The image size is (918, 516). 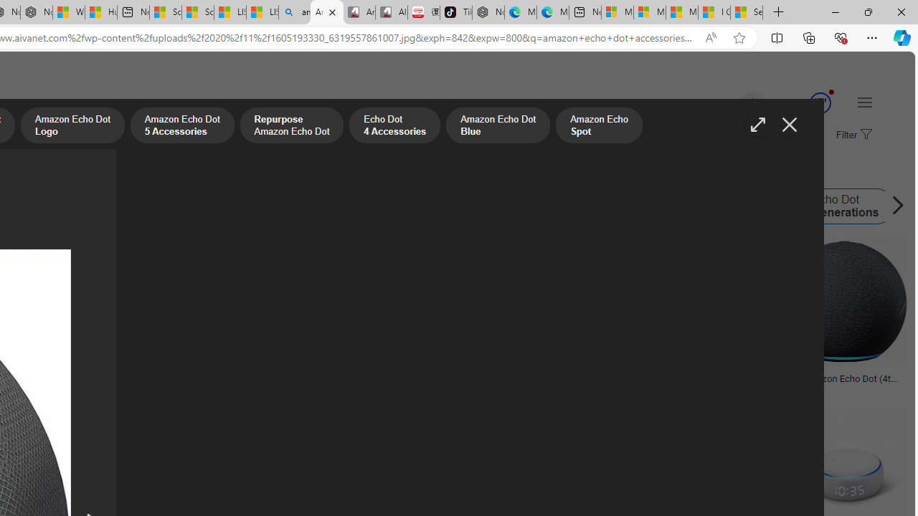 What do you see at coordinates (100, 13) in the screenshot?
I see `Huge shark washes ashore at New York City beach | Watch` at bounding box center [100, 13].